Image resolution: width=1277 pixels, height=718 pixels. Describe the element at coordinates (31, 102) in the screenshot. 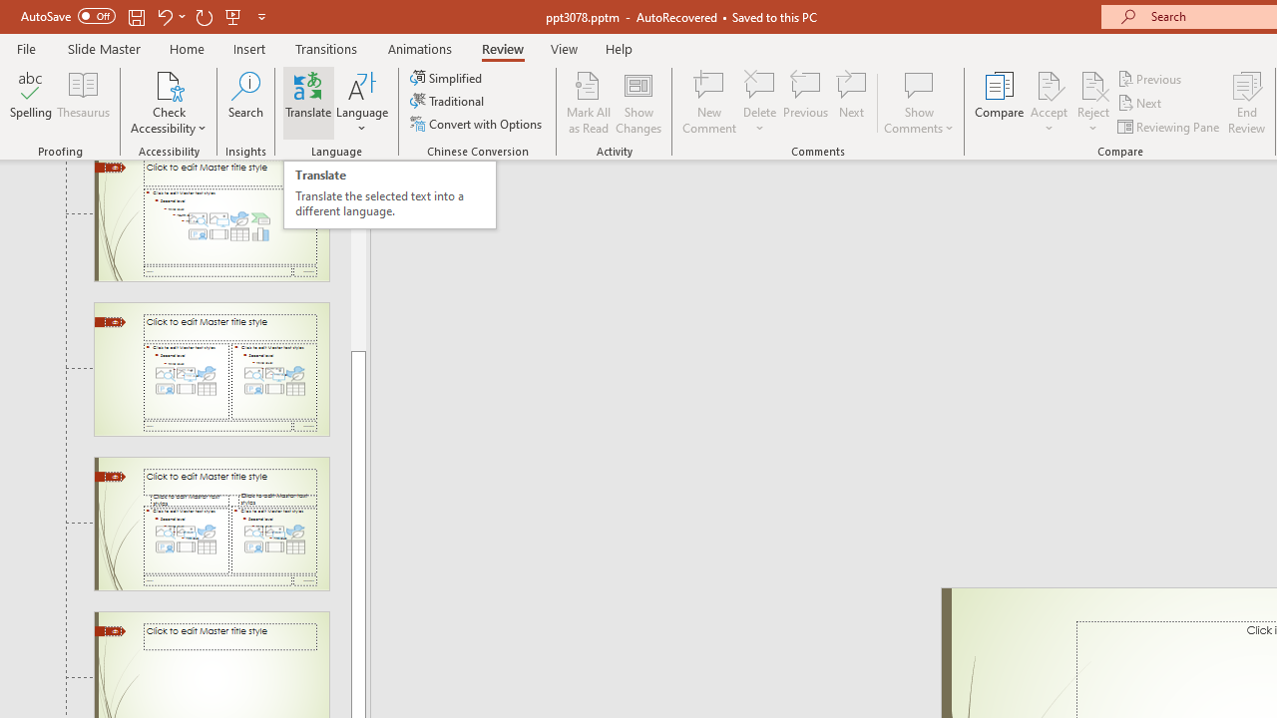

I see `Spelling...` at that location.